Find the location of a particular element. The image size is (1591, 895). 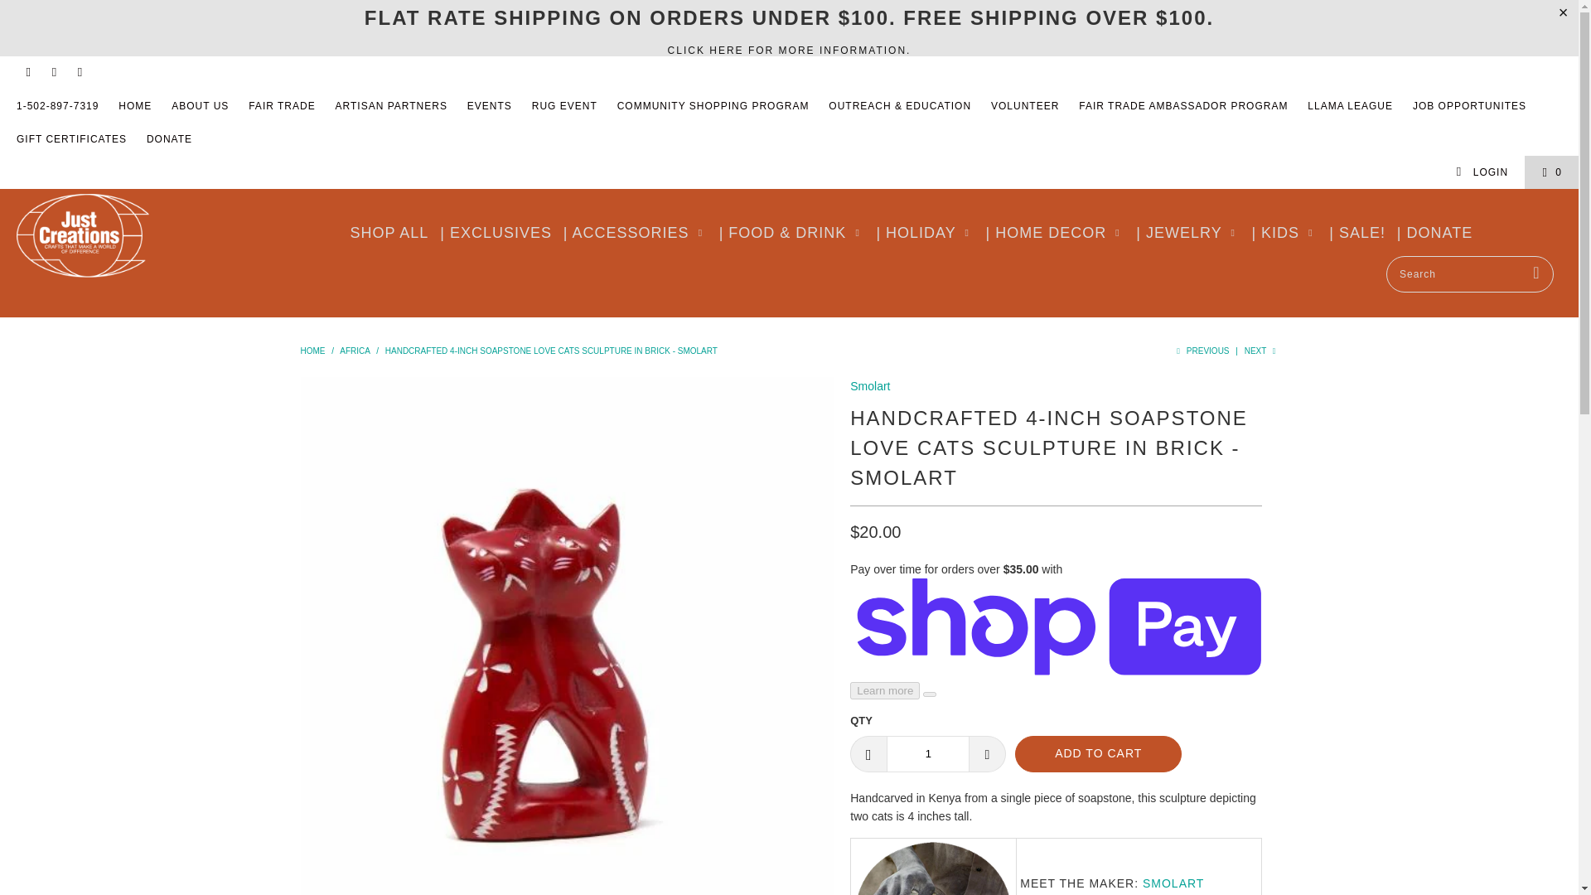

1 is located at coordinates (927, 754).